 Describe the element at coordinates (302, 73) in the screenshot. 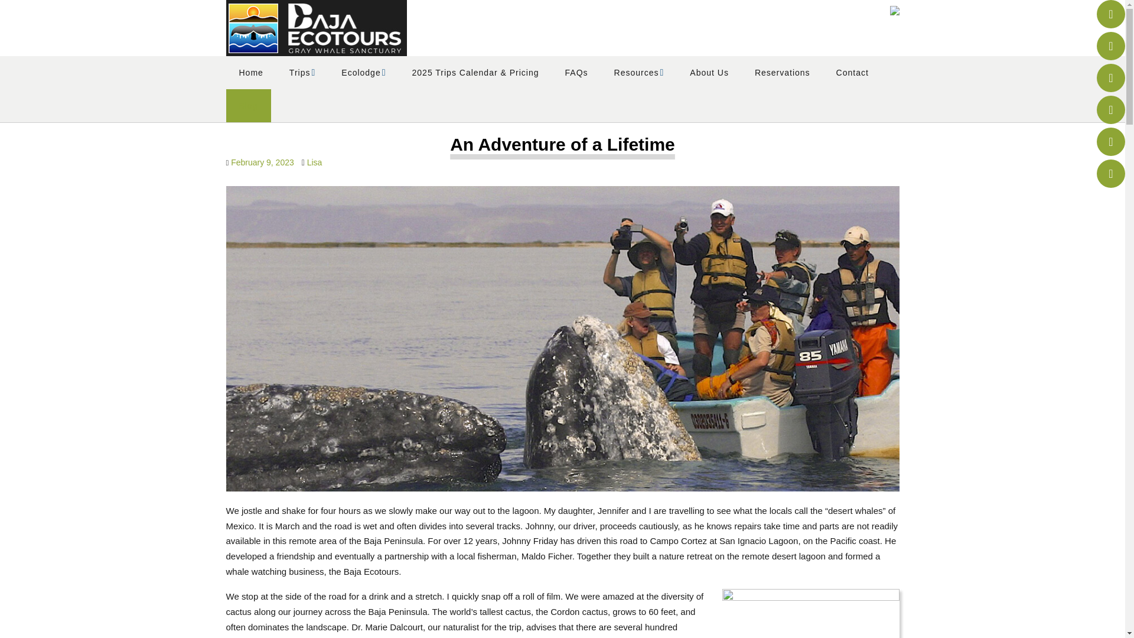

I see `Trips` at that location.